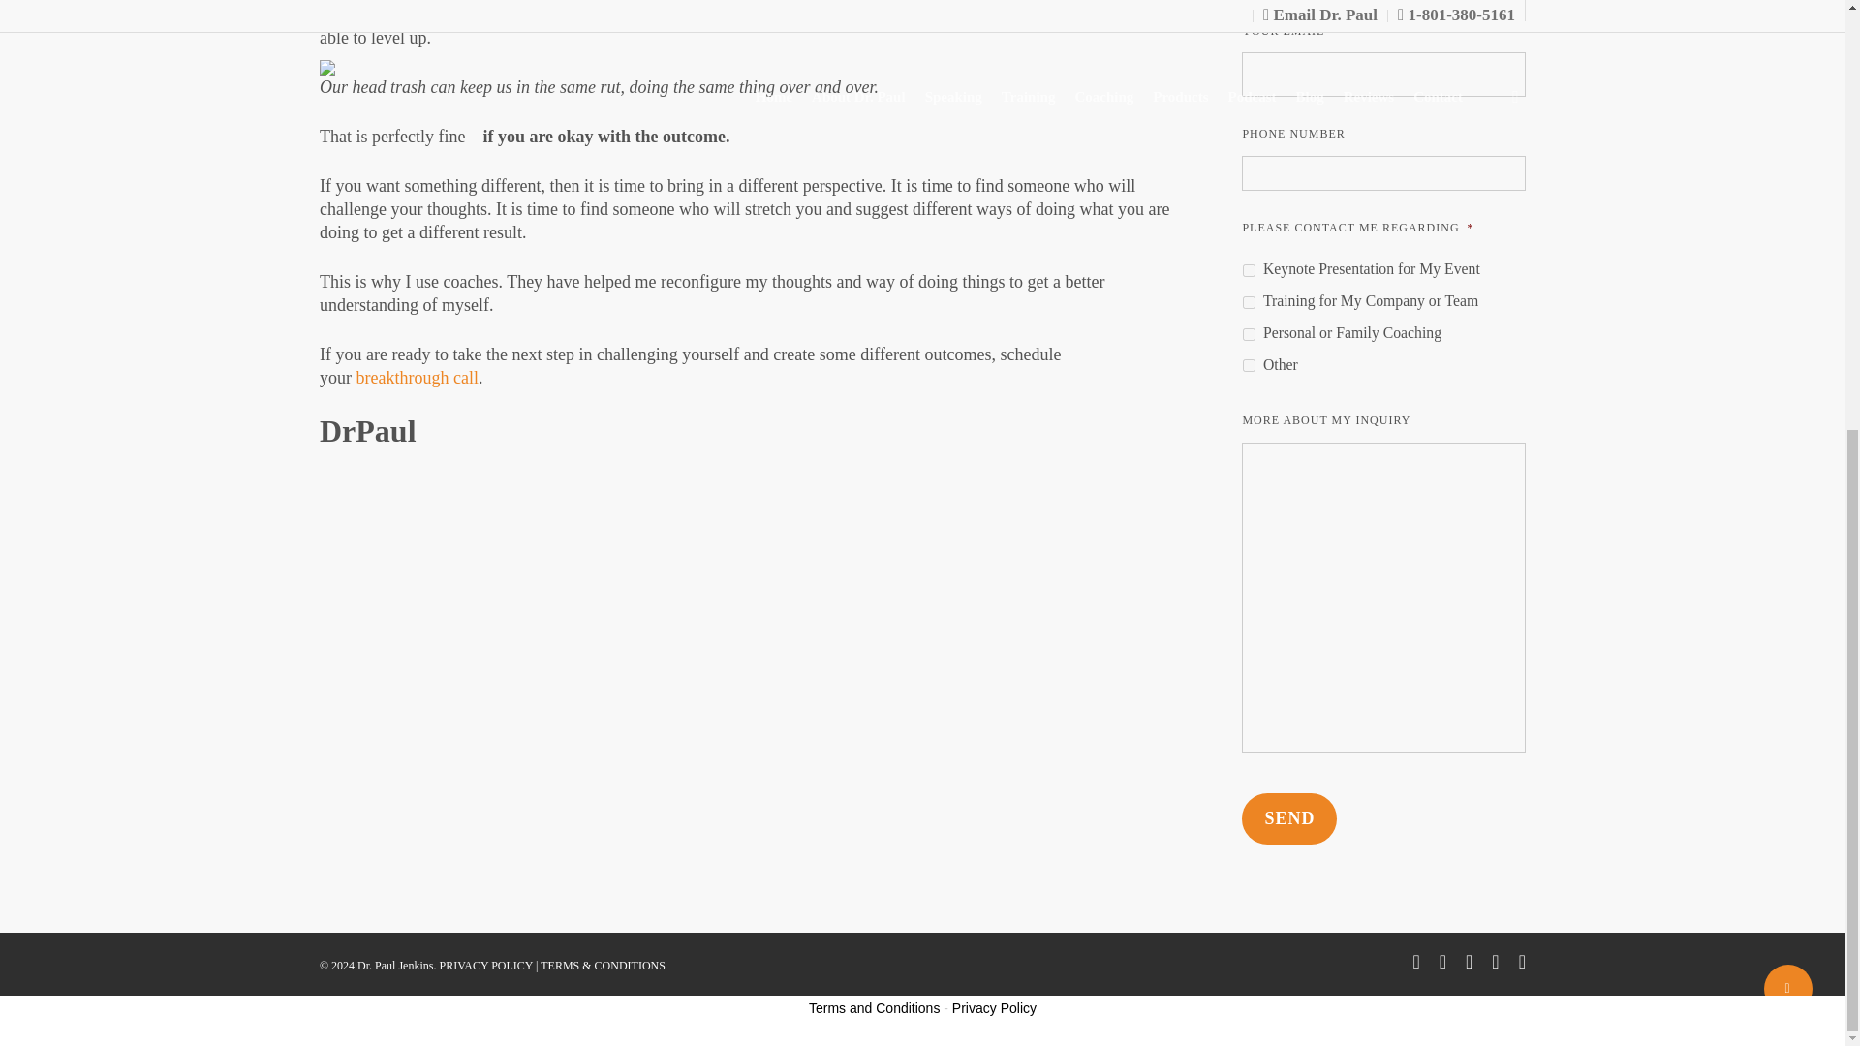  Describe the element at coordinates (1249, 335) in the screenshot. I see `Personal or Family Coaching` at that location.